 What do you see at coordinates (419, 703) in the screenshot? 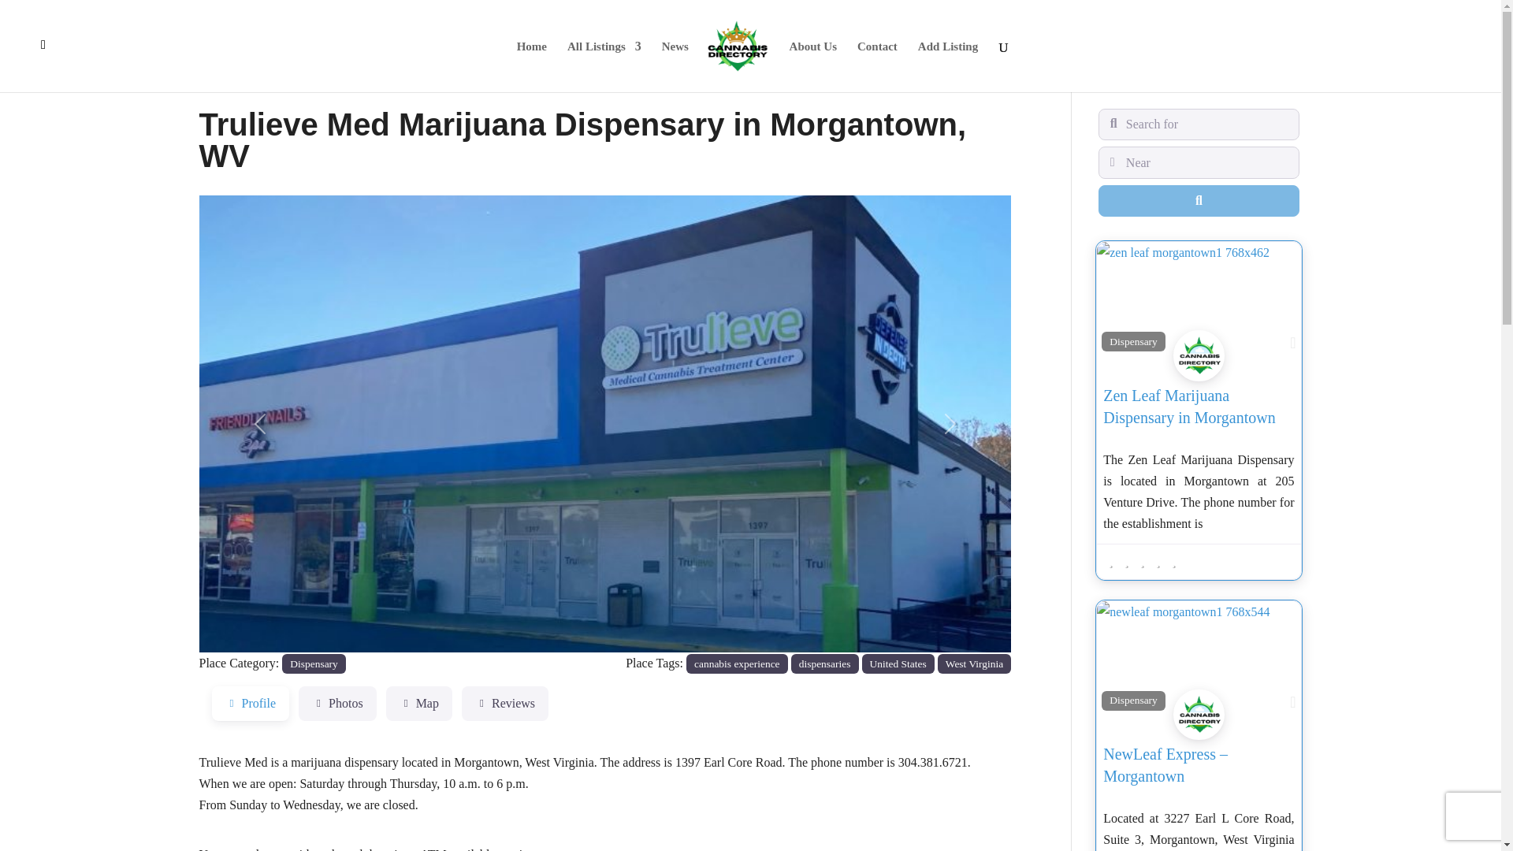
I see `Map` at bounding box center [419, 703].